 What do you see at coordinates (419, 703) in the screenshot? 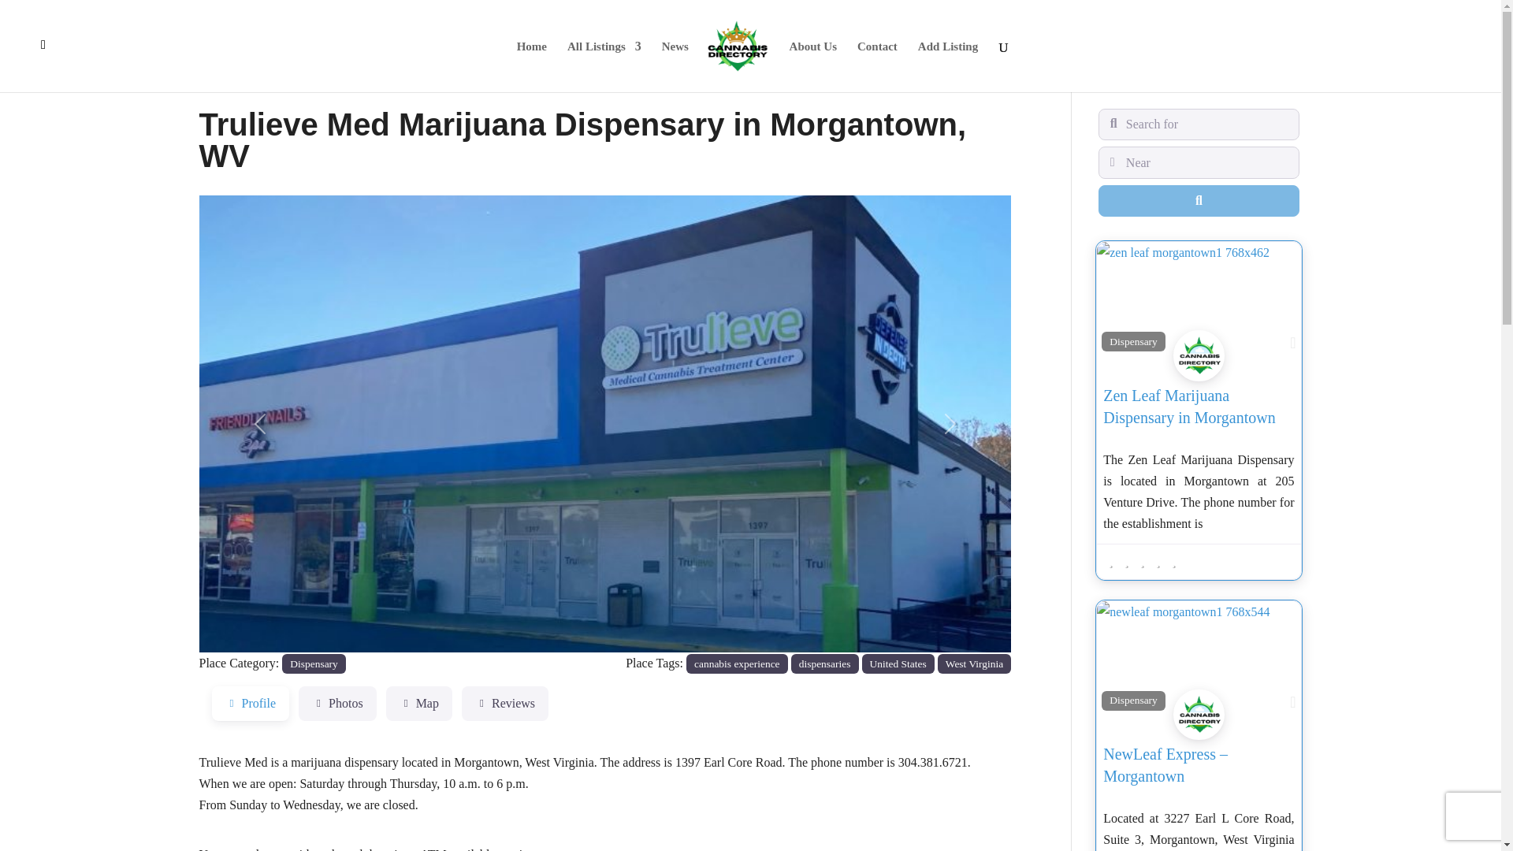
I see `Map` at bounding box center [419, 703].